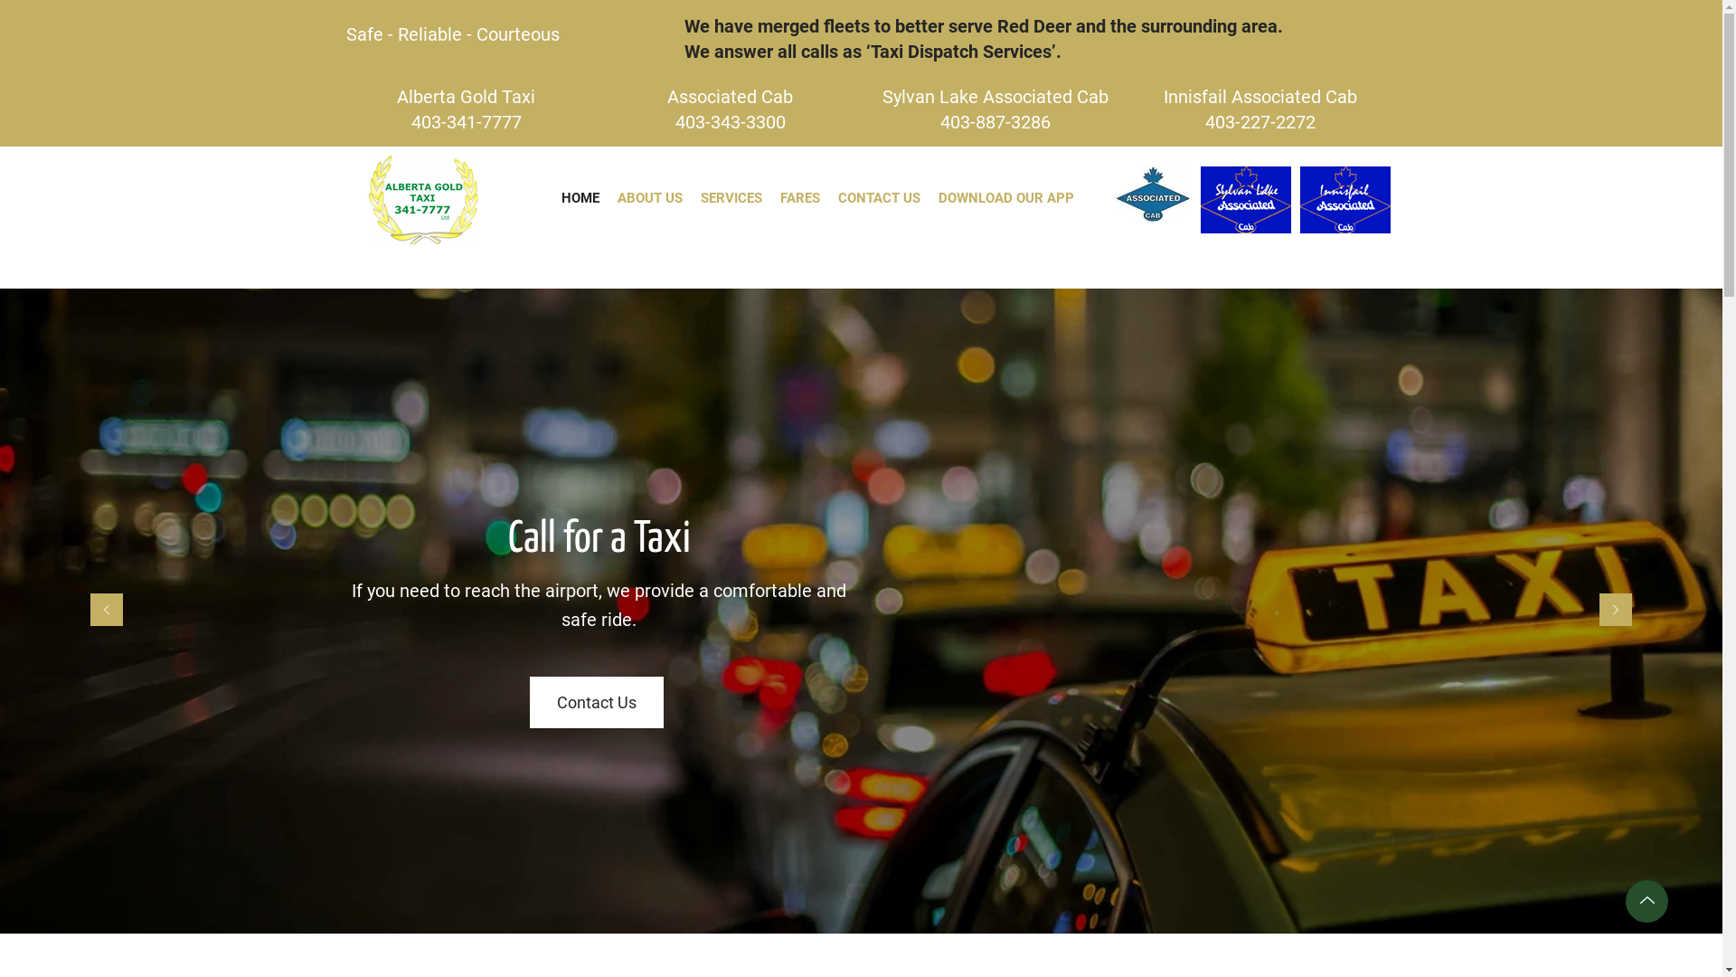  What do you see at coordinates (597, 702) in the screenshot?
I see `Contact Us` at bounding box center [597, 702].